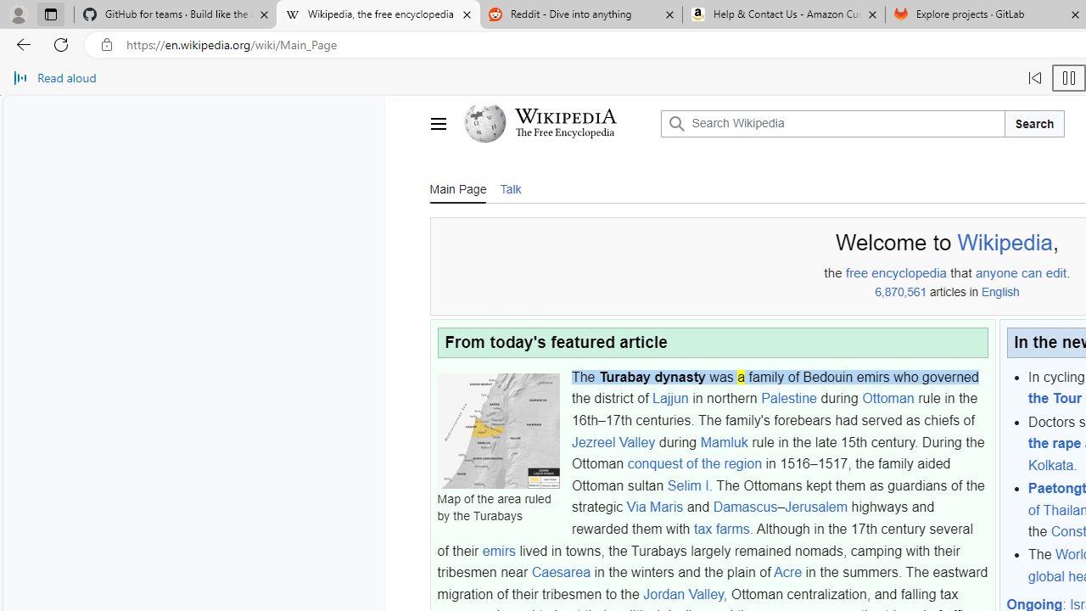 The height and width of the screenshot is (611, 1086). Describe the element at coordinates (1035, 78) in the screenshot. I see `Read previous paragraph` at that location.